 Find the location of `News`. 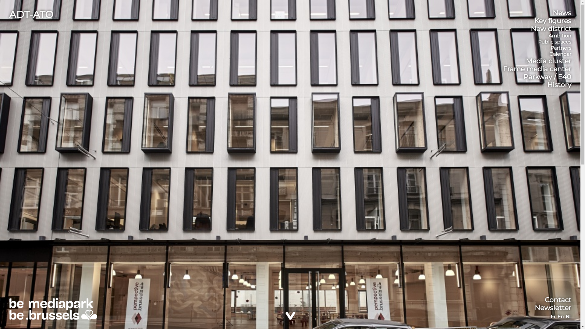

News is located at coordinates (562, 13).